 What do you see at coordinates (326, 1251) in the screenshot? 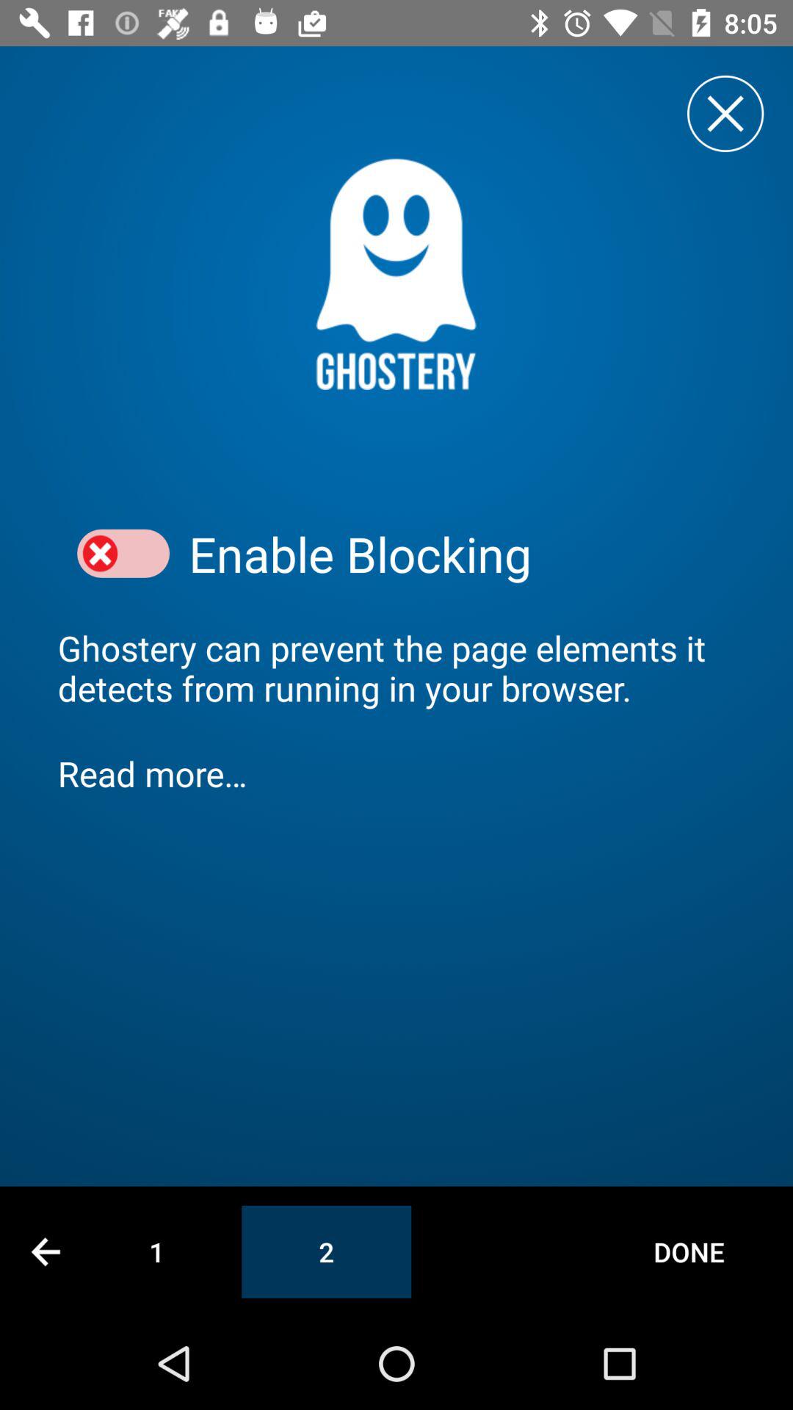
I see `open icon to the right of 1 item` at bounding box center [326, 1251].